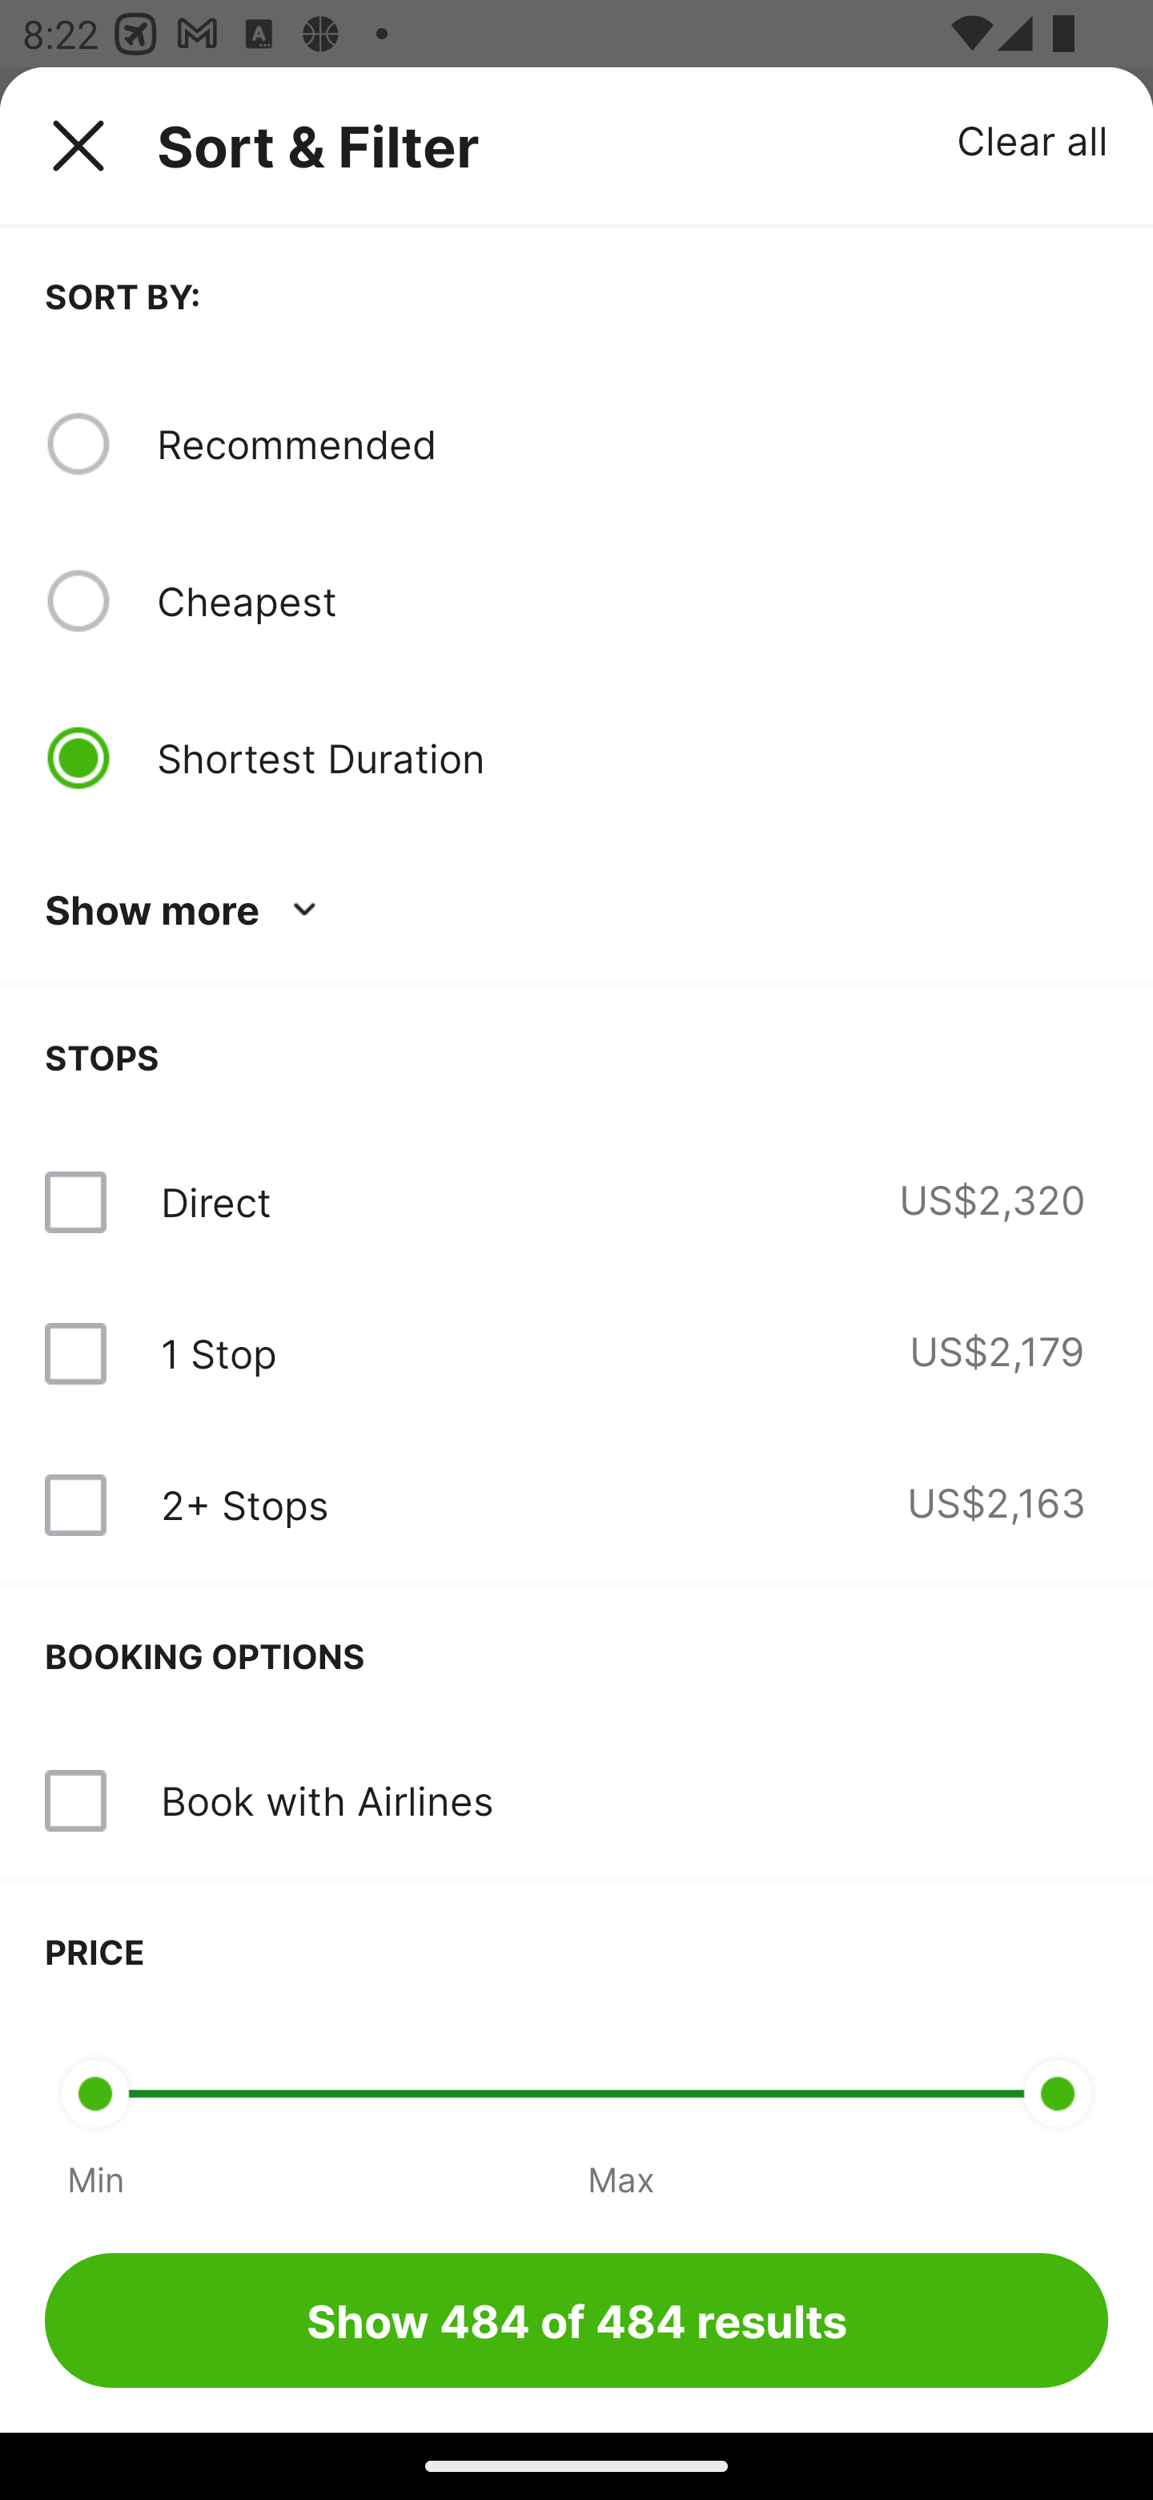 Image resolution: width=1153 pixels, height=2500 pixels. Describe the element at coordinates (218, 1353) in the screenshot. I see `1 Stop` at that location.